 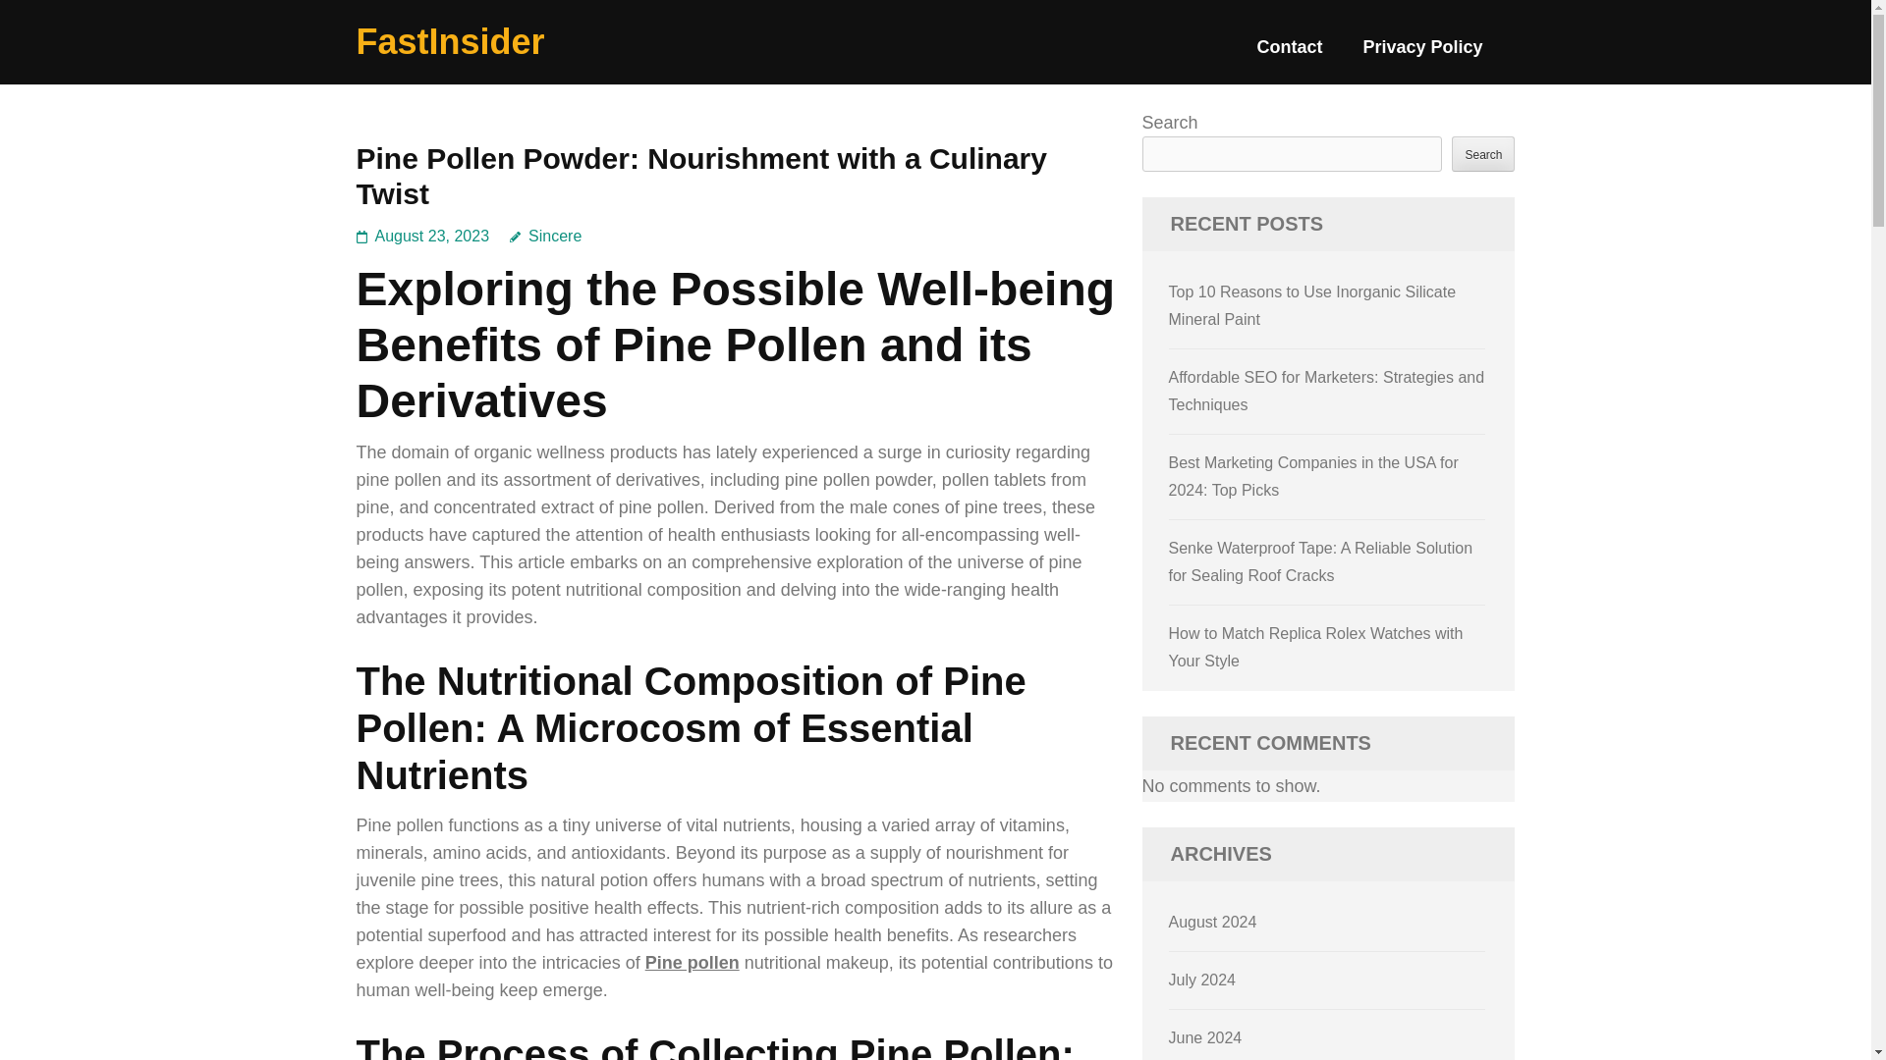 I want to click on June 2024, so click(x=1206, y=1036).